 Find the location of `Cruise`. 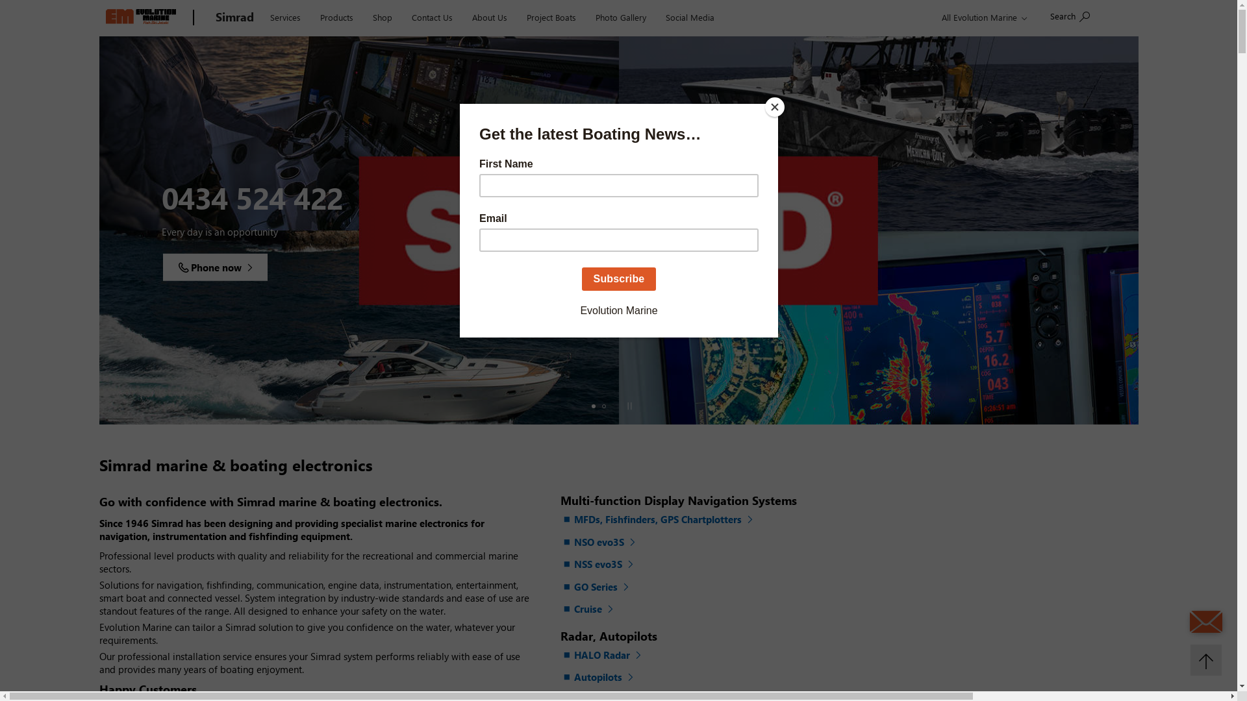

Cruise is located at coordinates (588, 610).